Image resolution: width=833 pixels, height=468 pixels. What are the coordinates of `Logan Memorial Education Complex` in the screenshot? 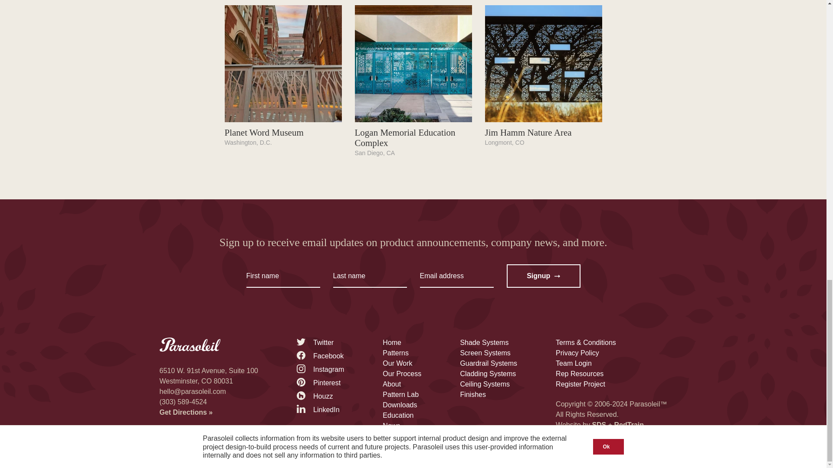 It's located at (405, 138).